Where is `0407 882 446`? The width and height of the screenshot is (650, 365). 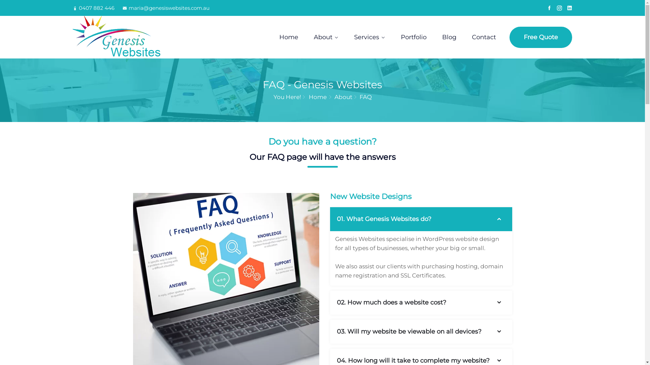 0407 882 446 is located at coordinates (93, 8).